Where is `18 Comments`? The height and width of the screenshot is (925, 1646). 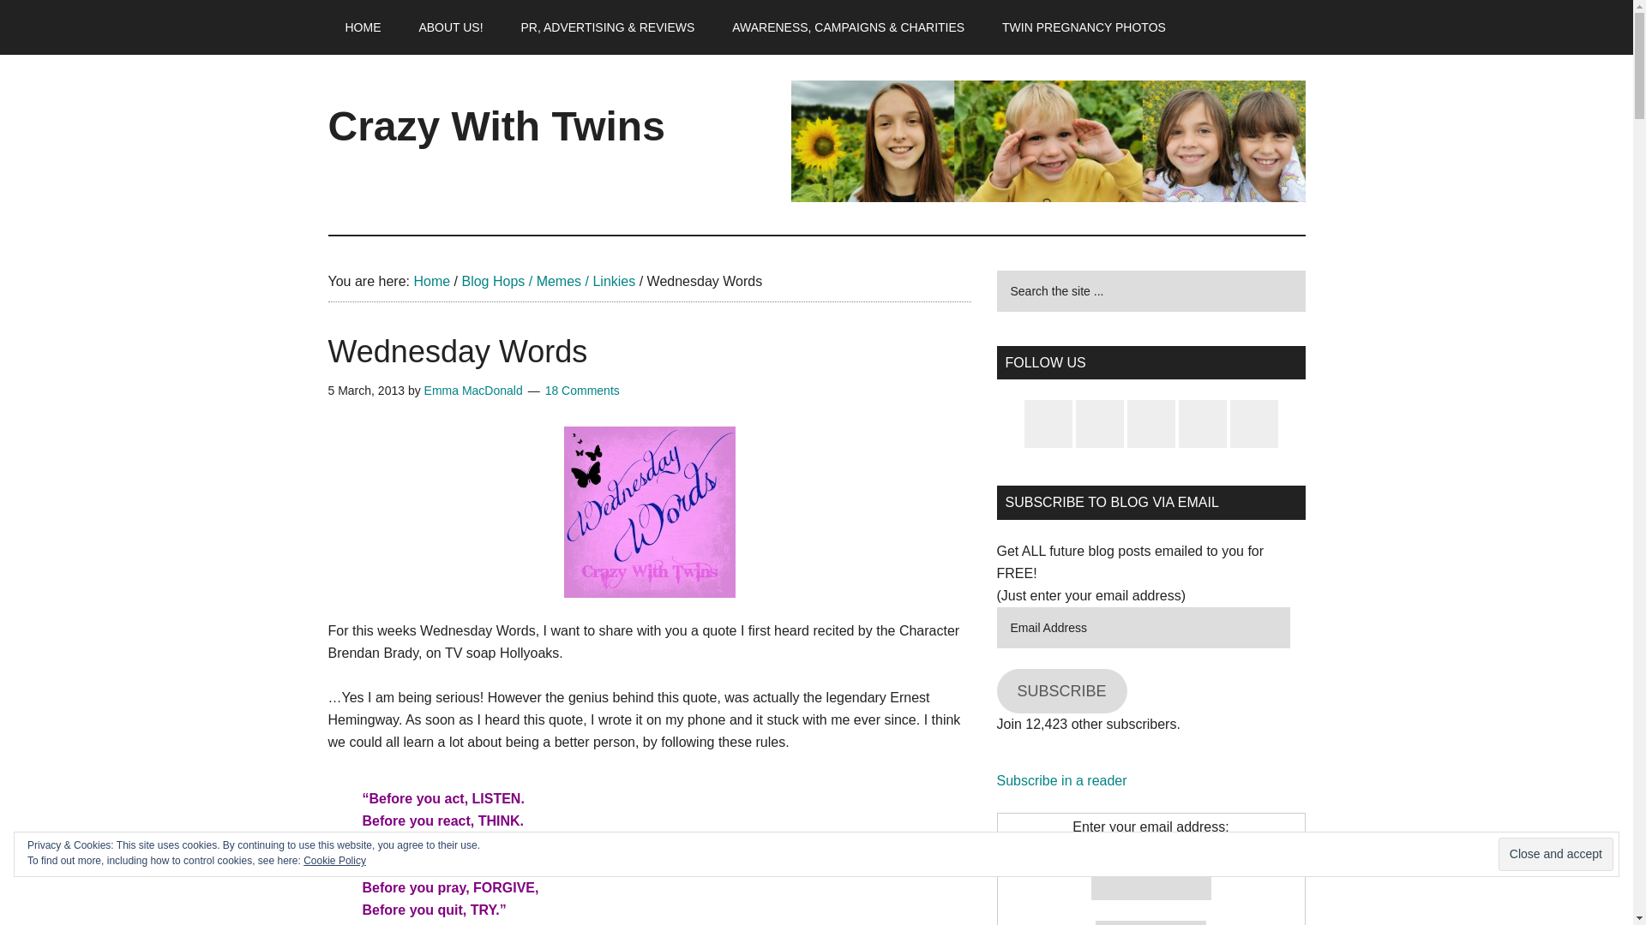 18 Comments is located at coordinates (582, 391).